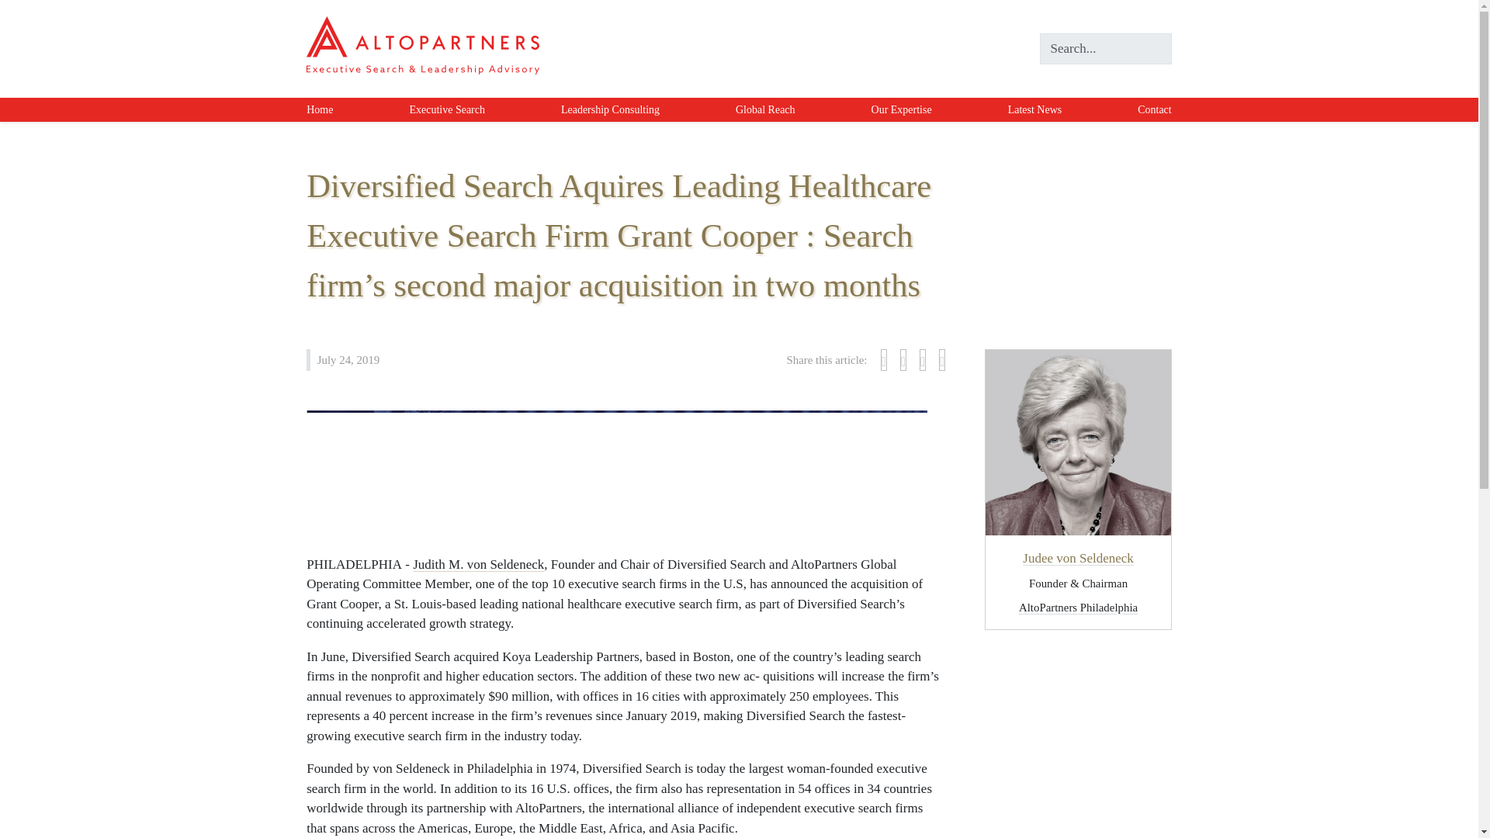 The height and width of the screenshot is (838, 1490). Describe the element at coordinates (765, 109) in the screenshot. I see `Global Reach` at that location.